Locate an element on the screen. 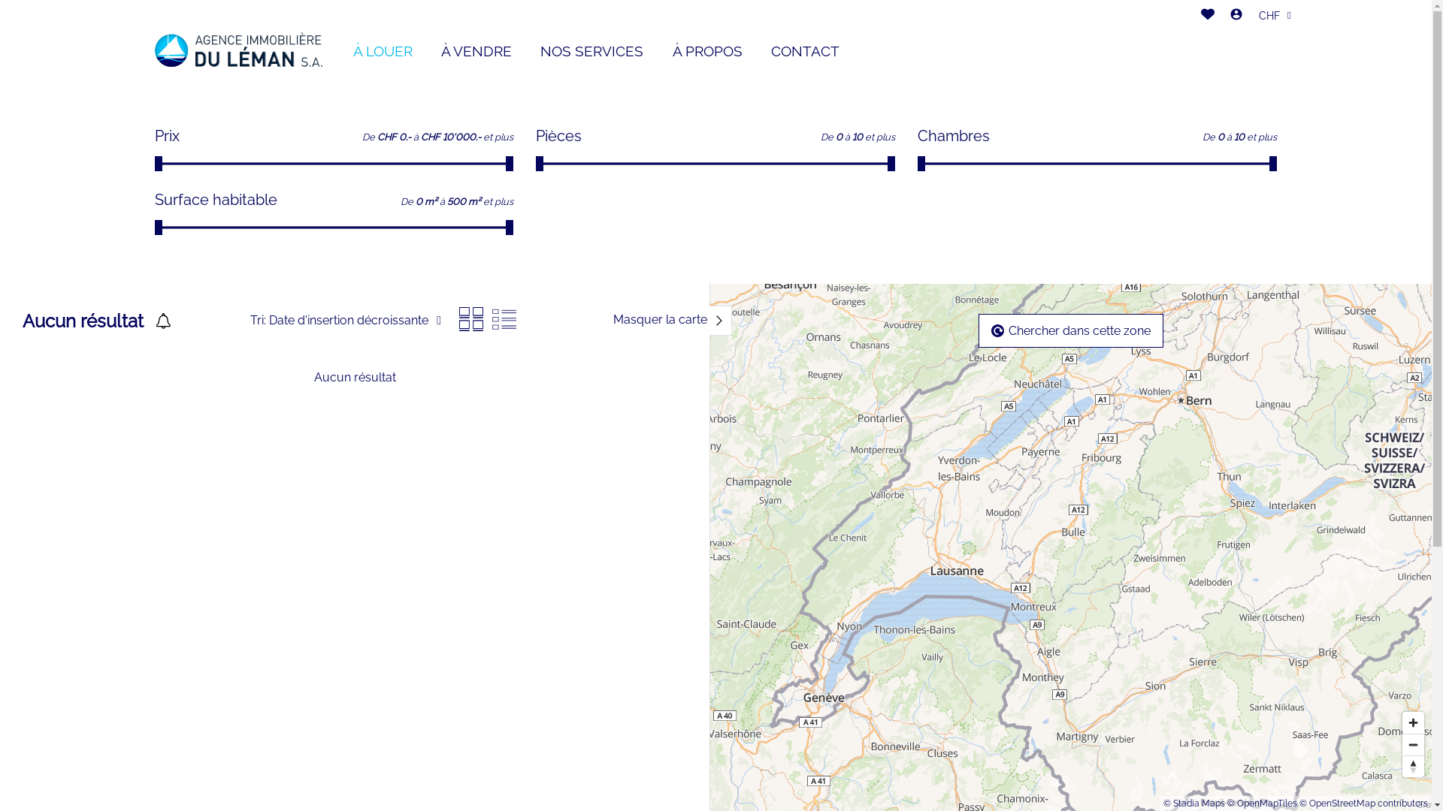  Zoom out is located at coordinates (1413, 745).